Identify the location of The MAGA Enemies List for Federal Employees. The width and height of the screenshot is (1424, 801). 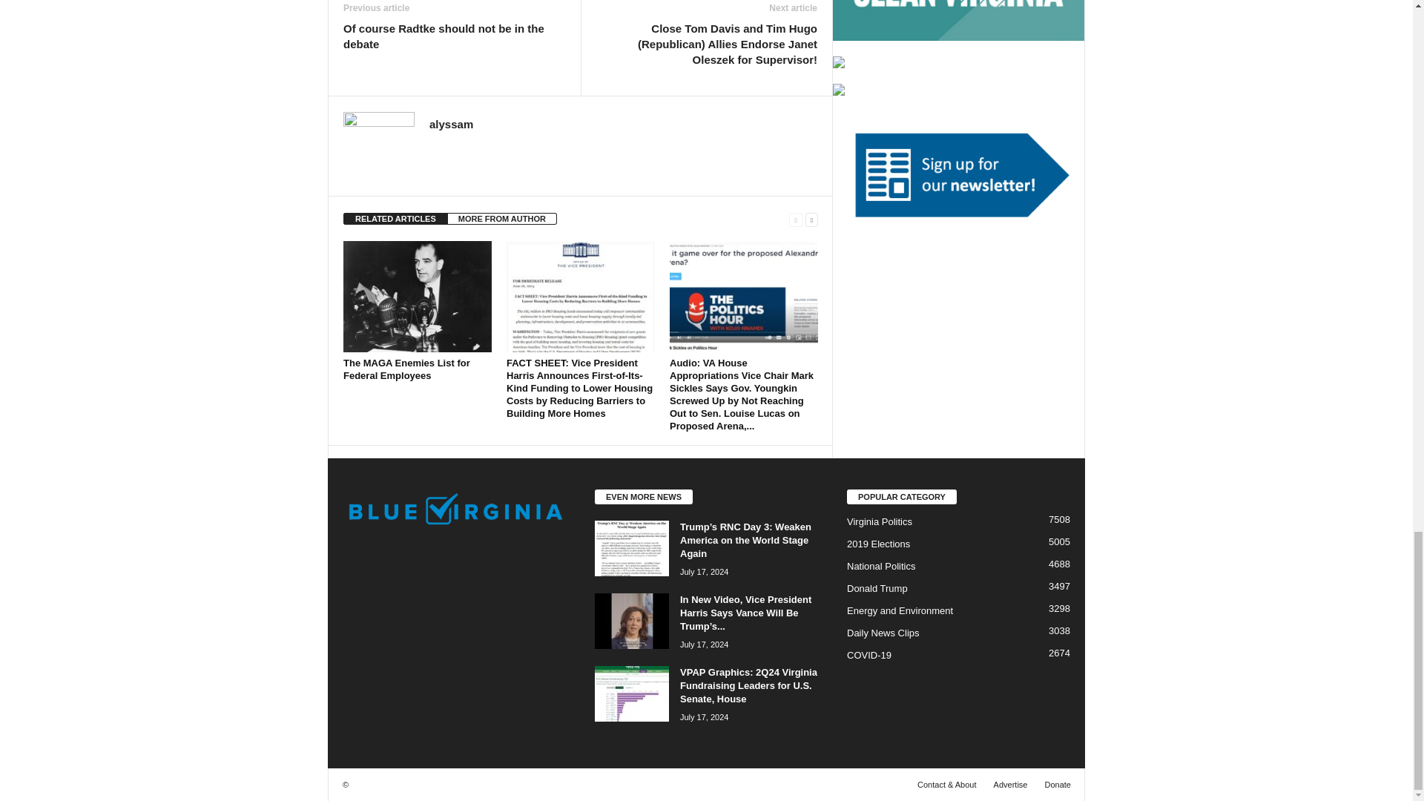
(417, 297).